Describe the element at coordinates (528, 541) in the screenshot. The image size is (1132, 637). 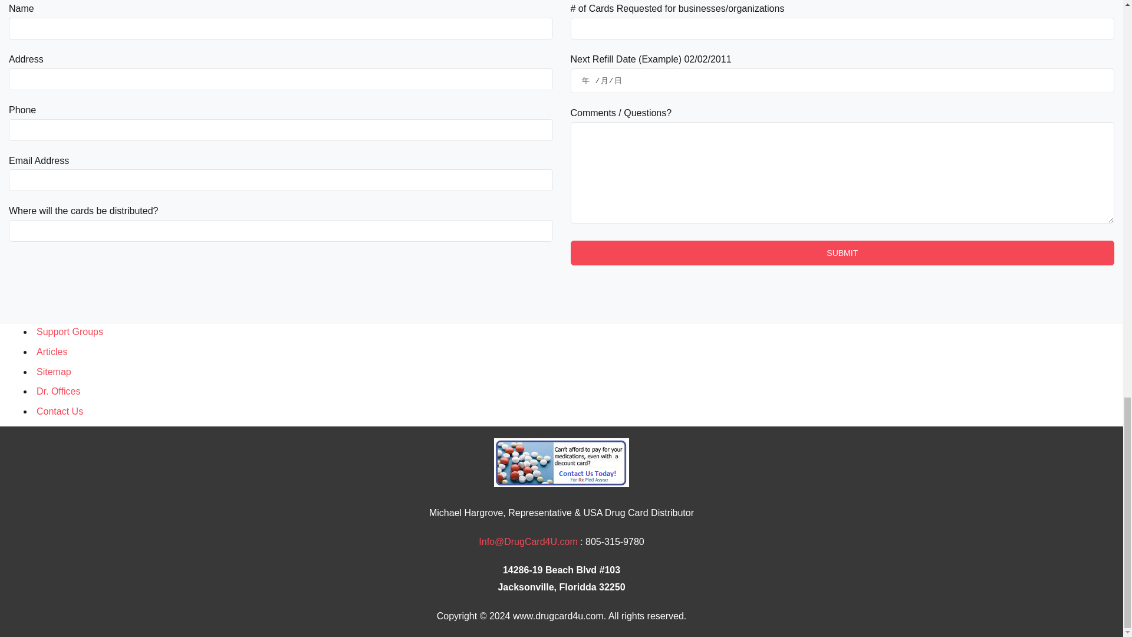
I see `DrugCard4U.com` at that location.